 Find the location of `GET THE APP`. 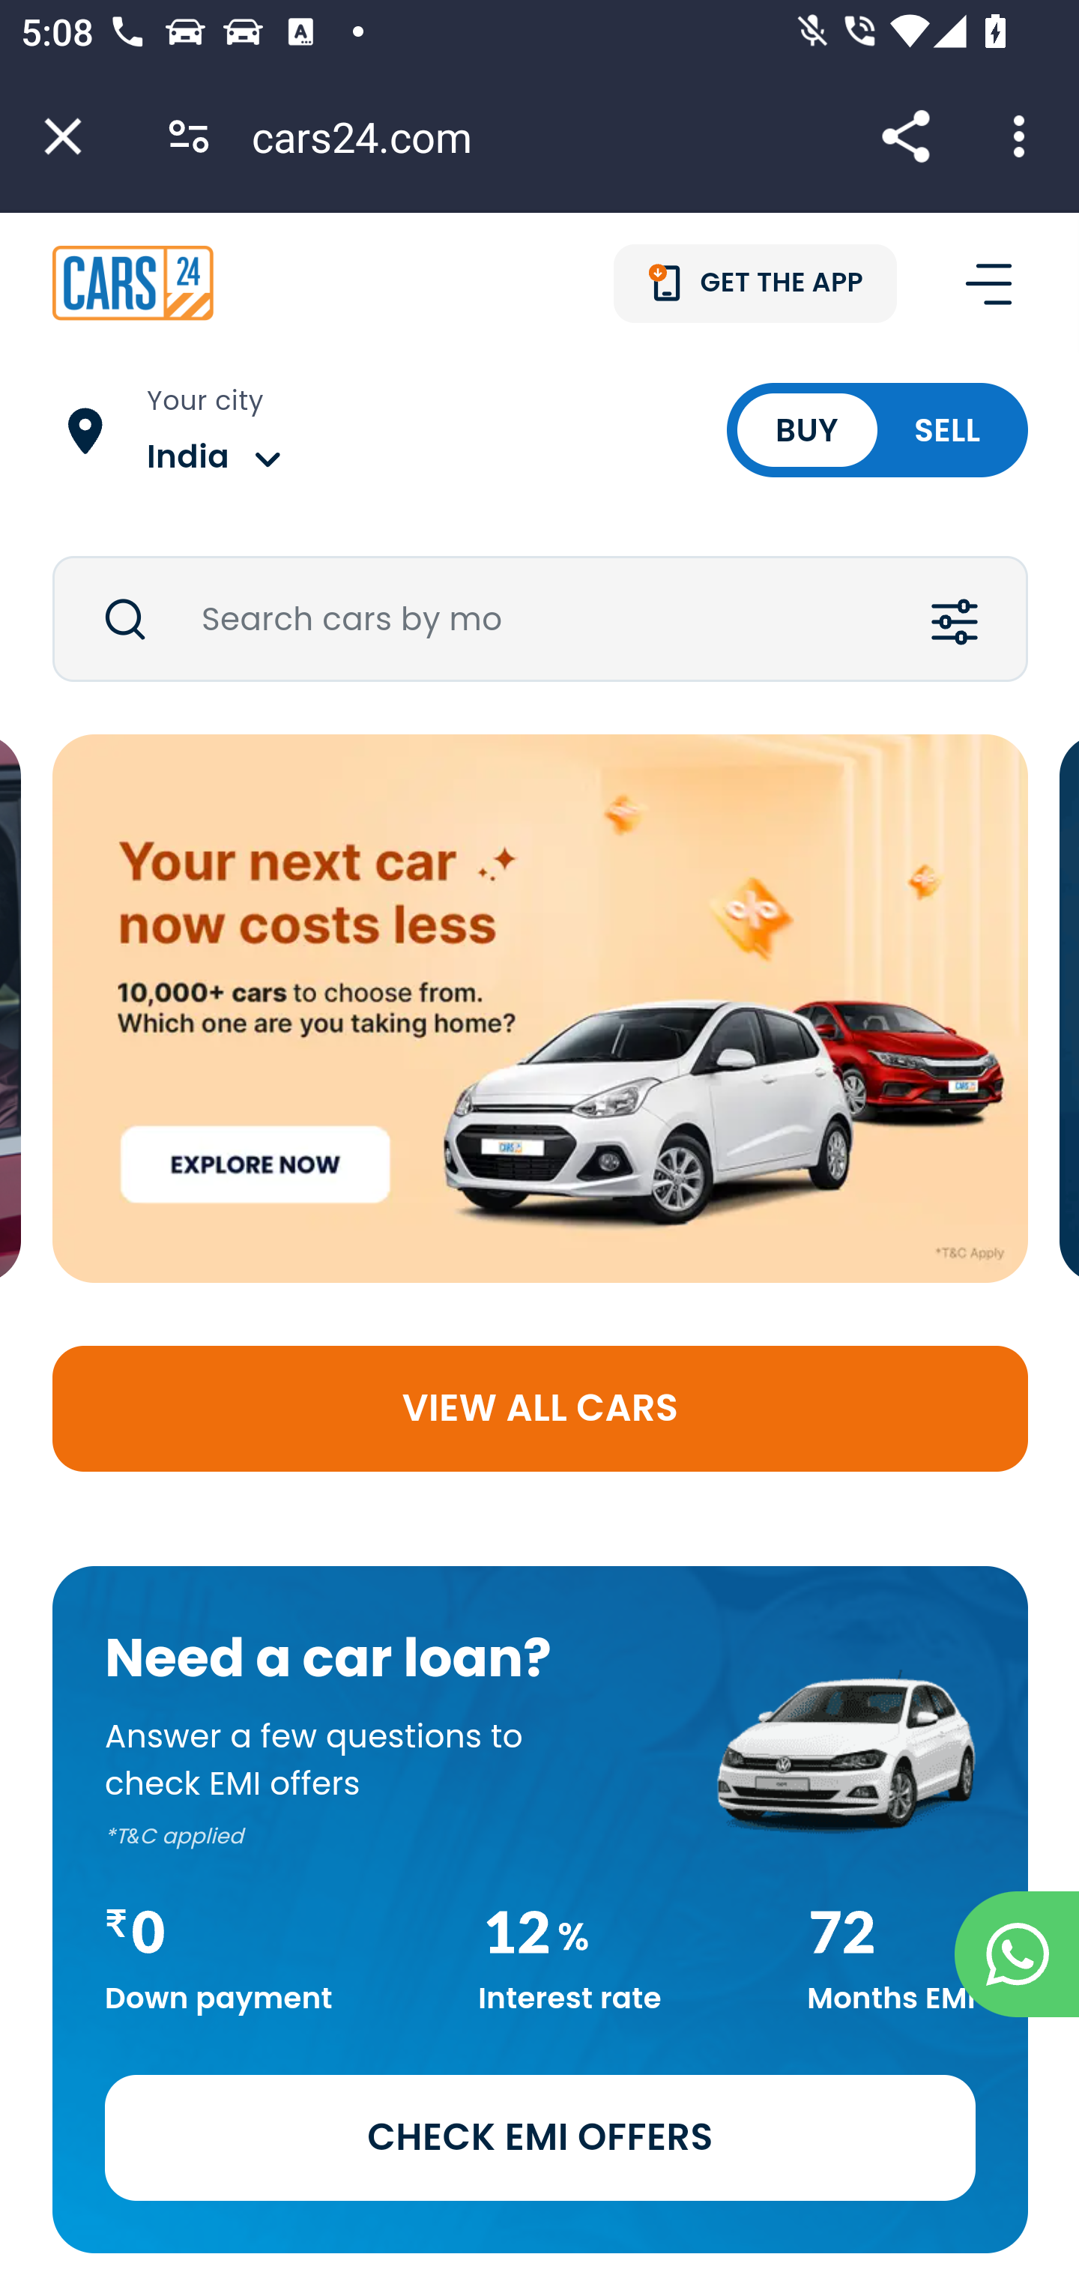

GET THE APP is located at coordinates (756, 283).